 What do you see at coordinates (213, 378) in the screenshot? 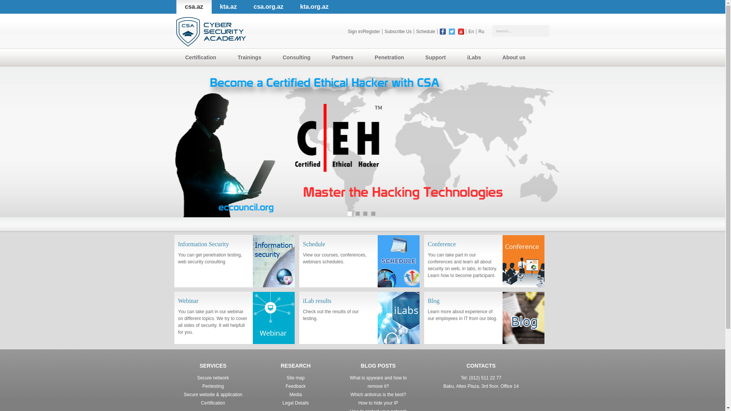
I see `Secure network` at bounding box center [213, 378].